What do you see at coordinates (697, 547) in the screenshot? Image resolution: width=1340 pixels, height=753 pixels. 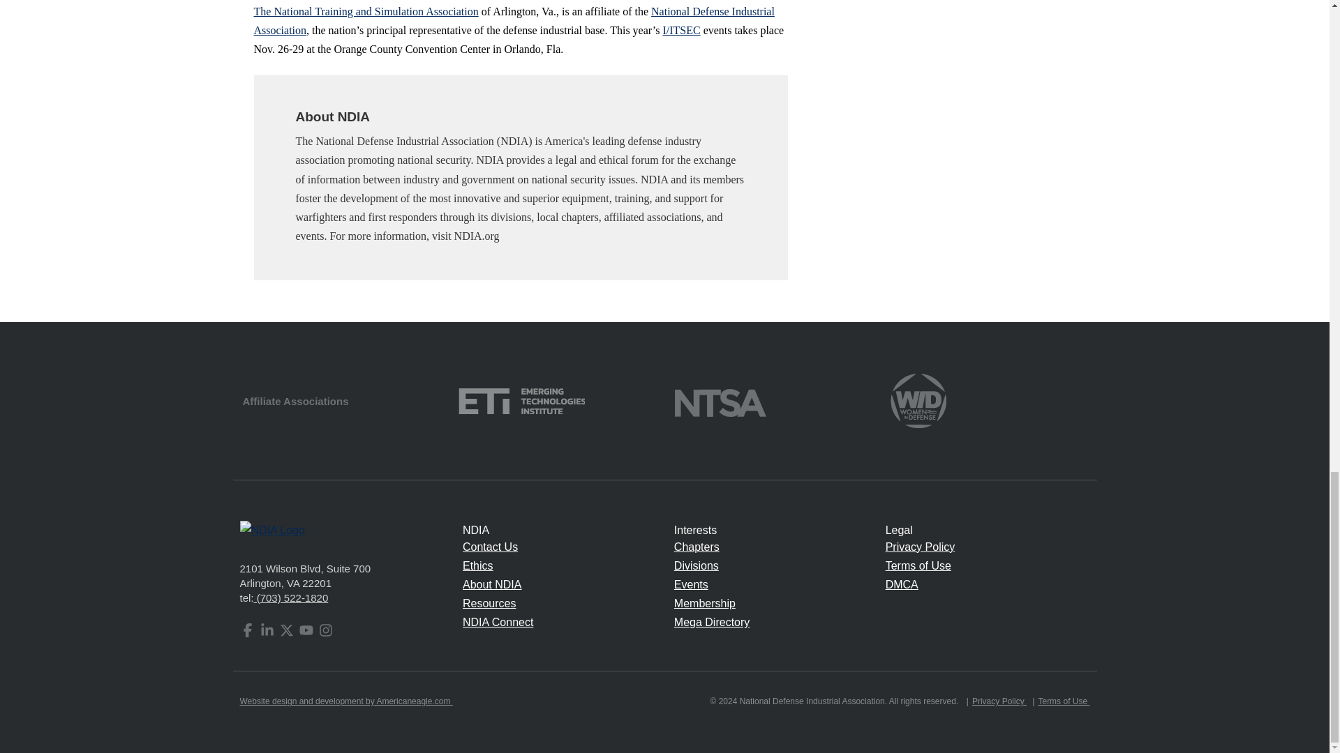 I see `Chapters` at bounding box center [697, 547].